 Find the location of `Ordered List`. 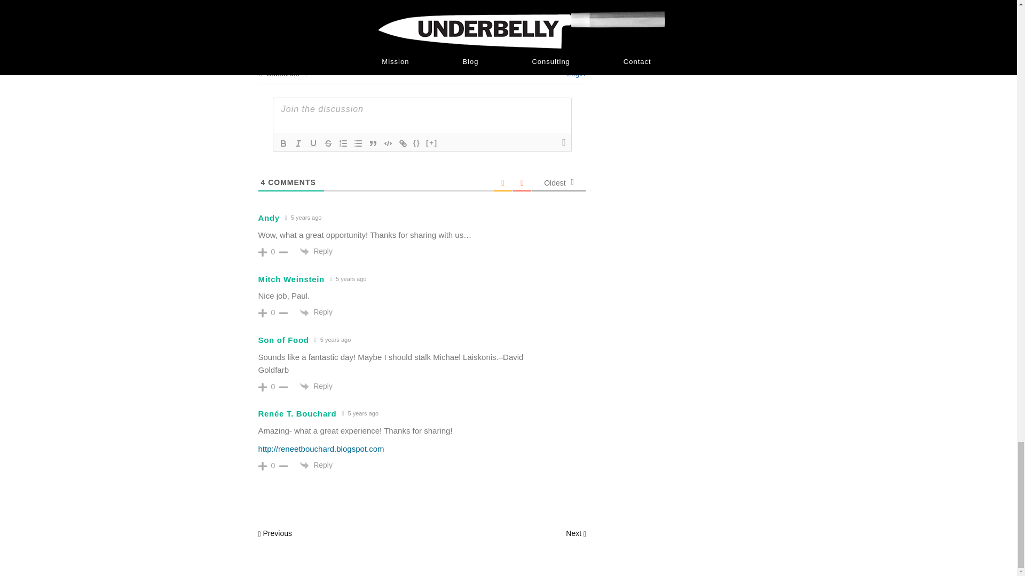

Ordered List is located at coordinates (343, 143).